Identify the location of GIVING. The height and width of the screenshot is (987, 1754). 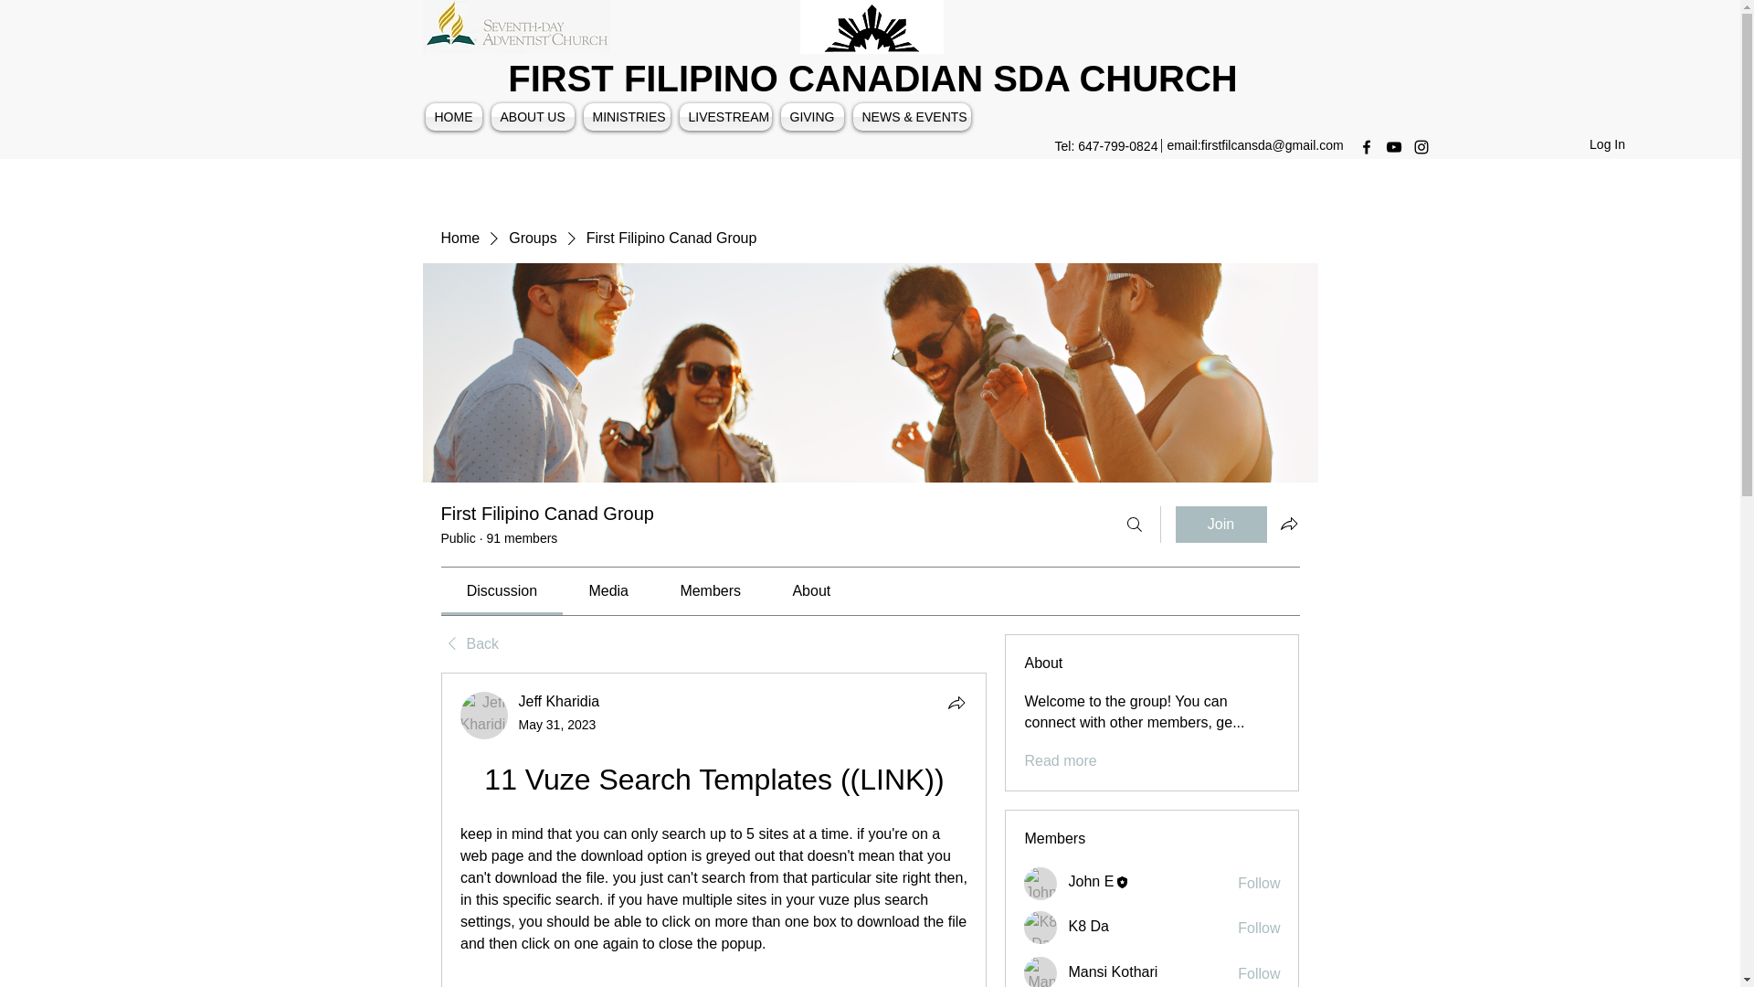
(813, 117).